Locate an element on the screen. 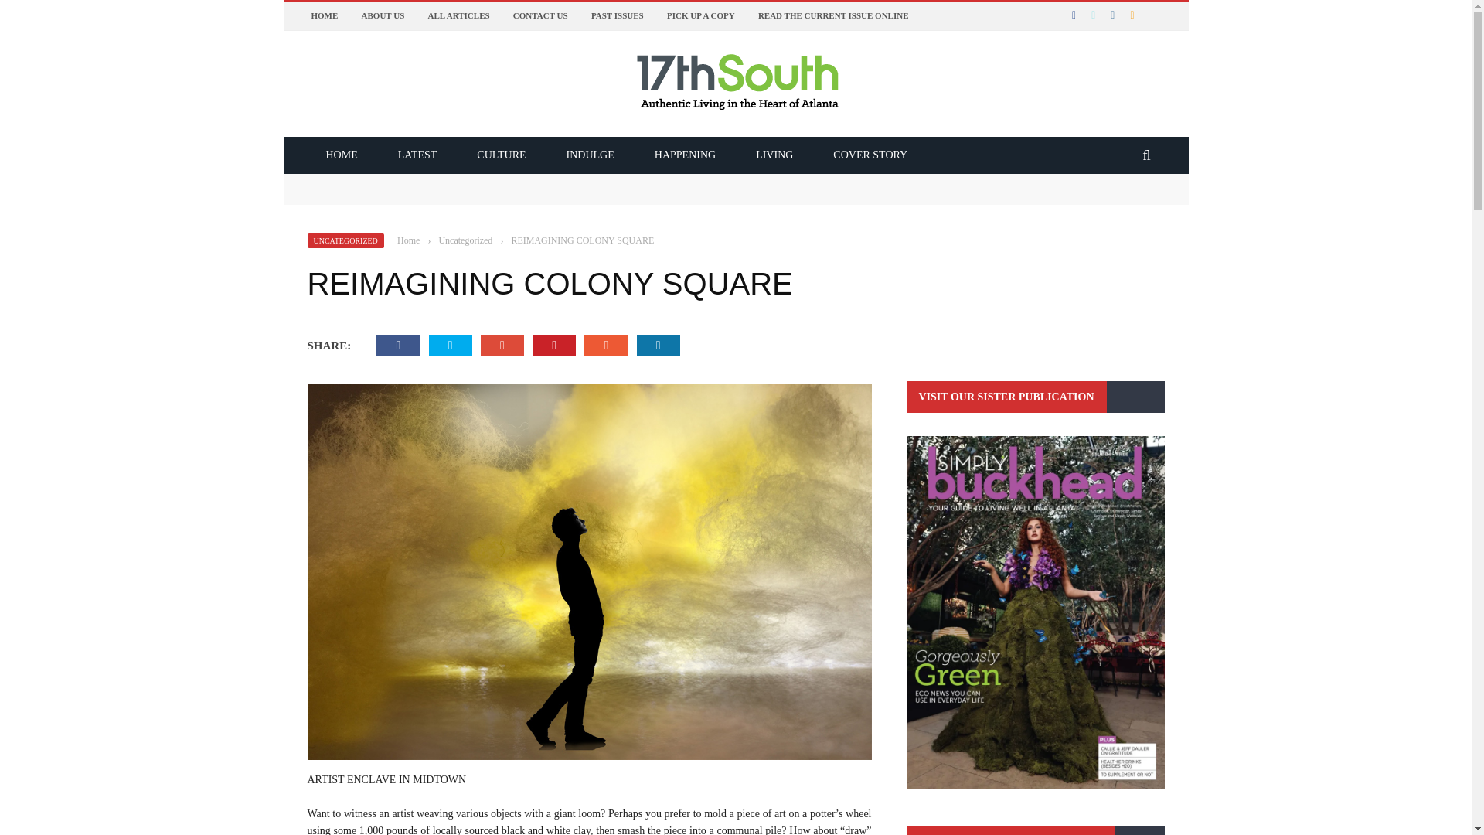  HOME is located at coordinates (324, 15).